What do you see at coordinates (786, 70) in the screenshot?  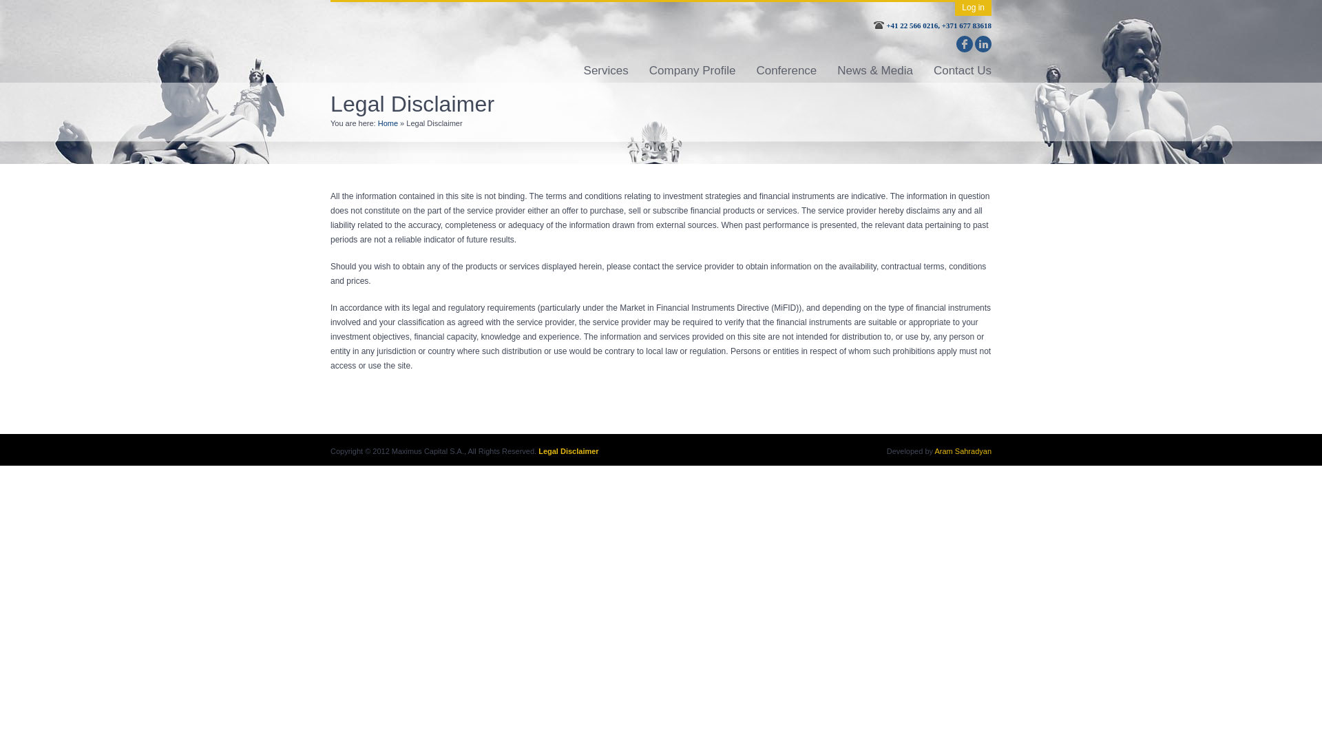 I see `Conference` at bounding box center [786, 70].